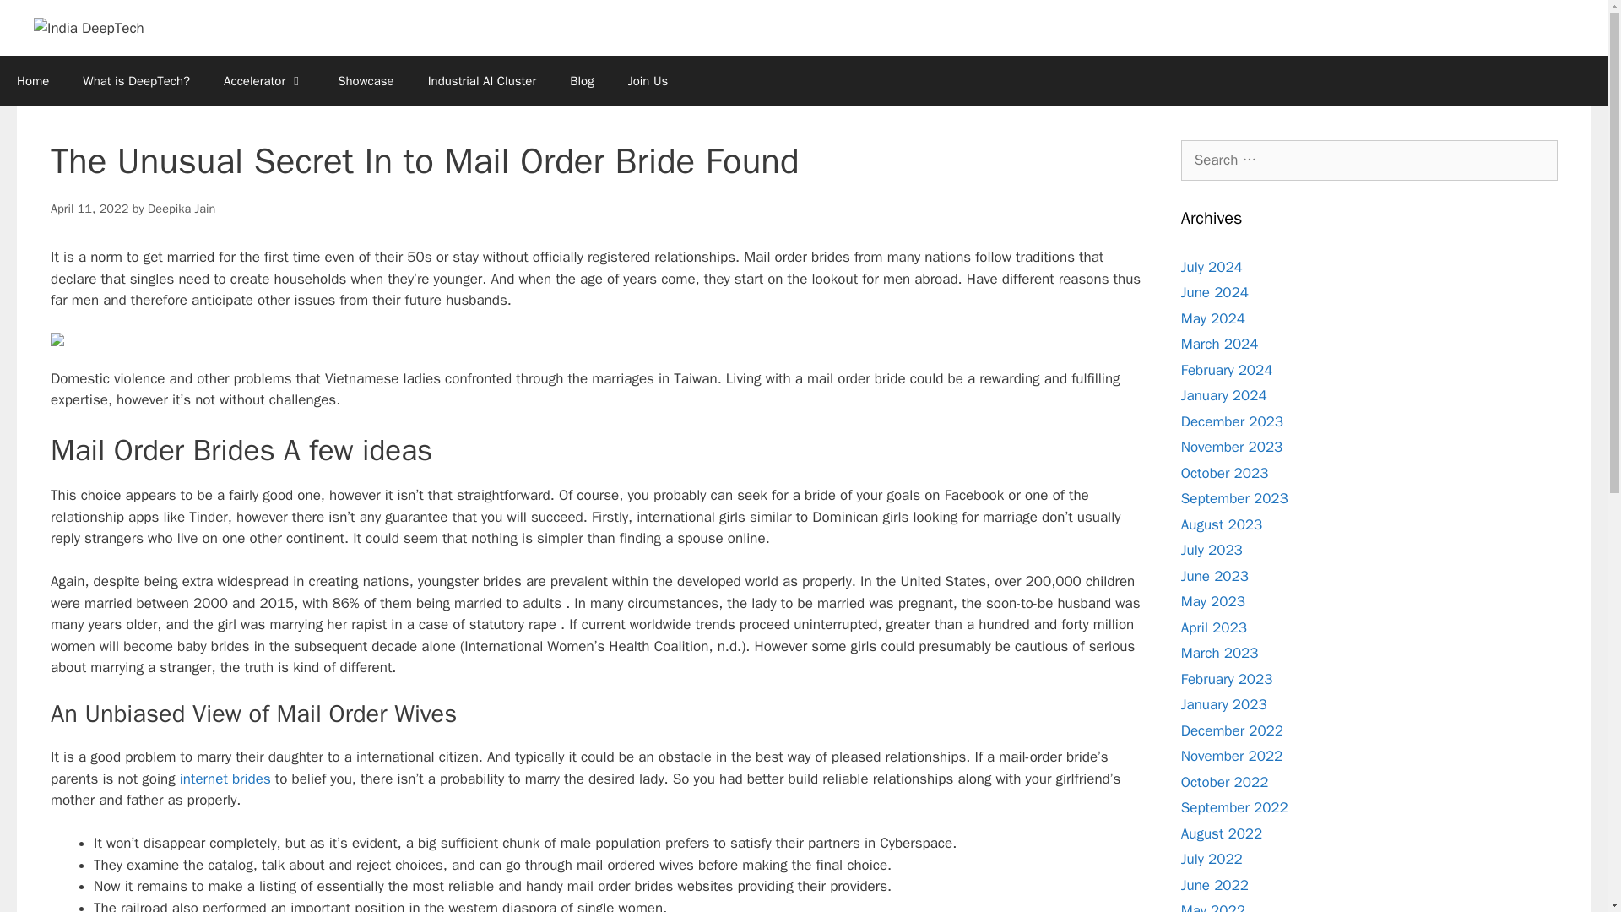 The width and height of the screenshot is (1621, 912). Describe the element at coordinates (181, 208) in the screenshot. I see `Deepika Jain` at that location.